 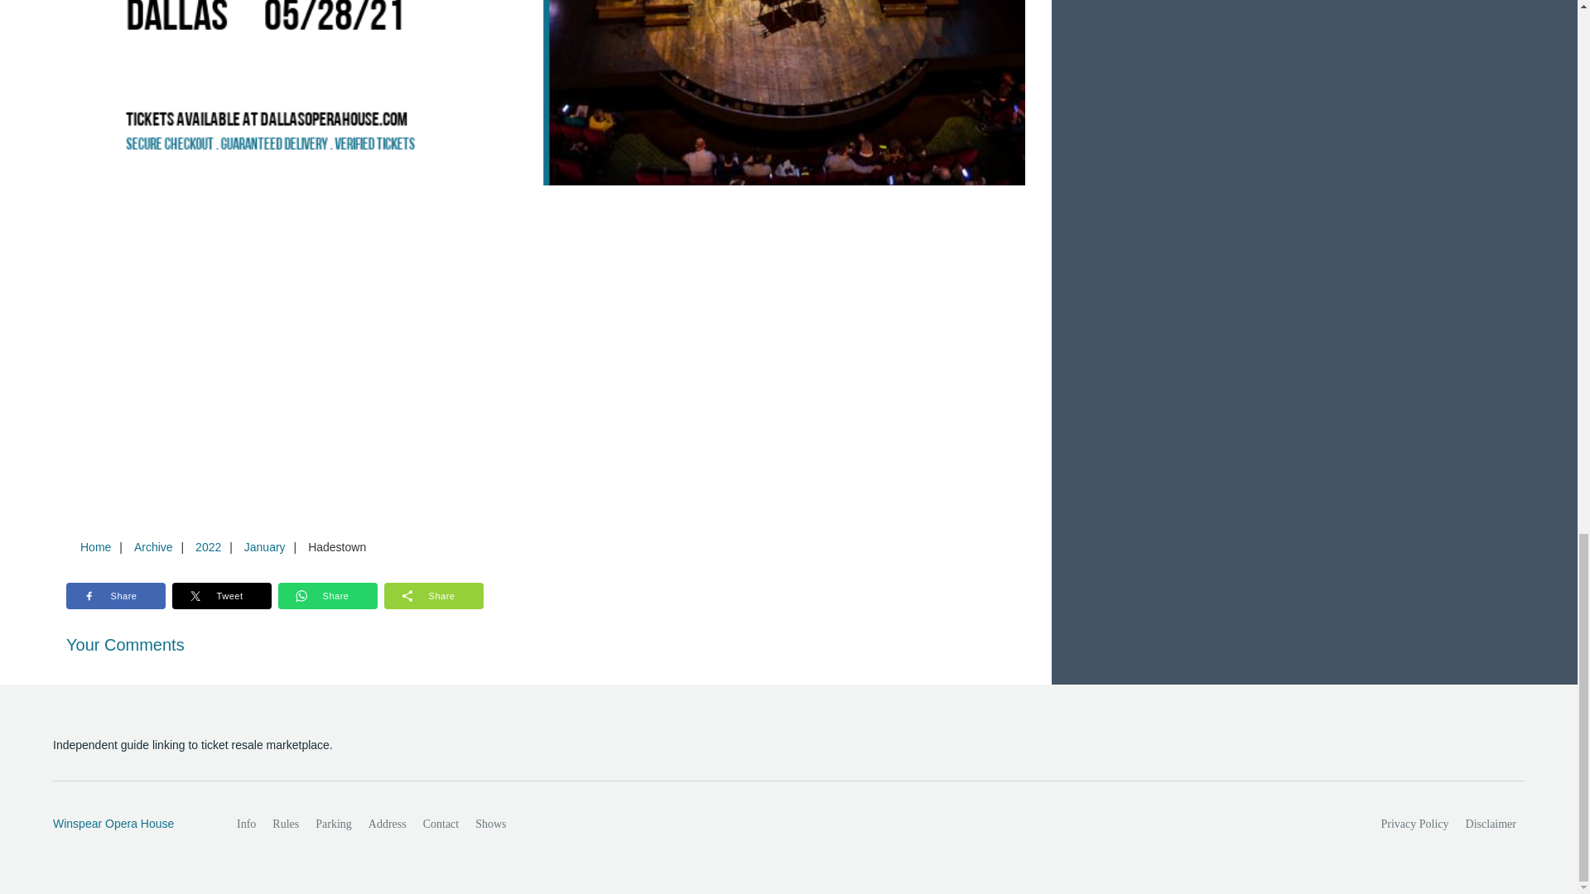 What do you see at coordinates (285, 824) in the screenshot?
I see `Rules` at bounding box center [285, 824].